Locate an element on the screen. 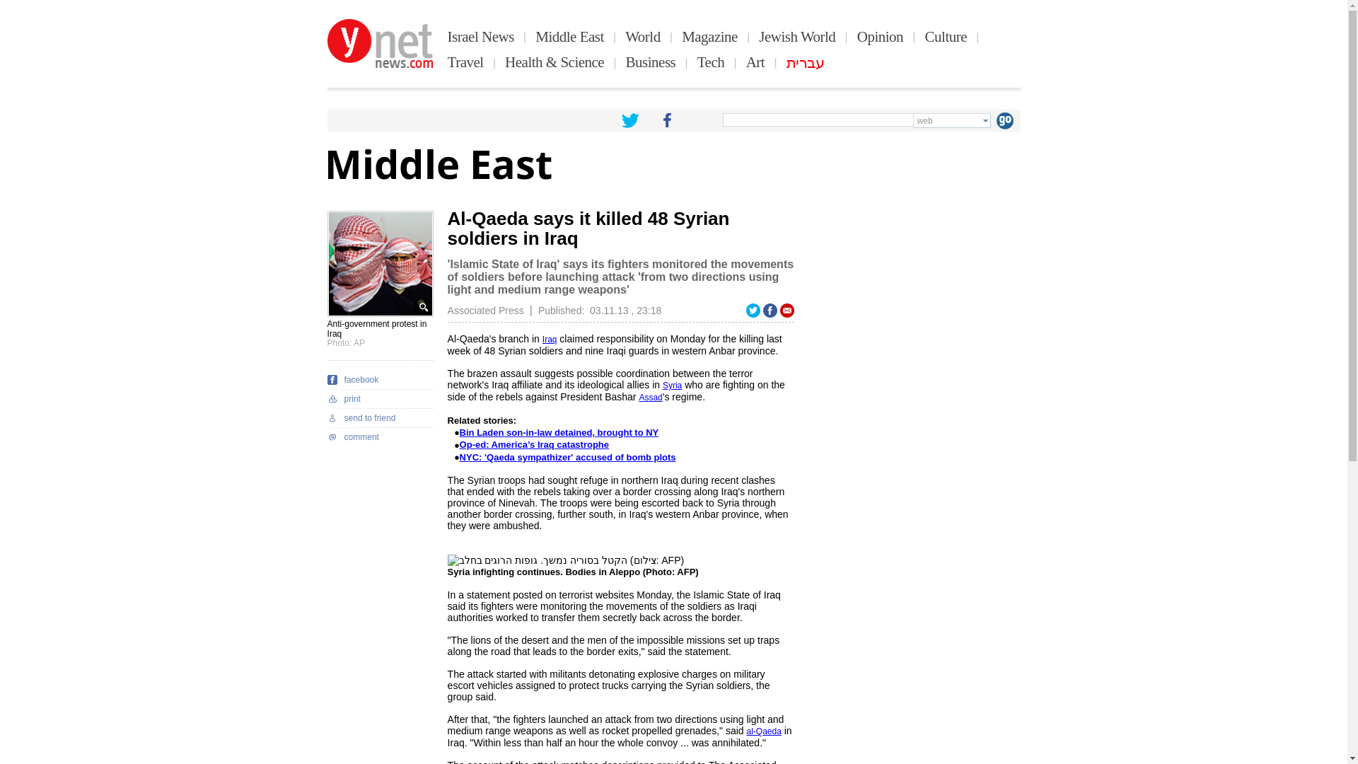 This screenshot has height=764, width=1358. Middle East is located at coordinates (569, 36).